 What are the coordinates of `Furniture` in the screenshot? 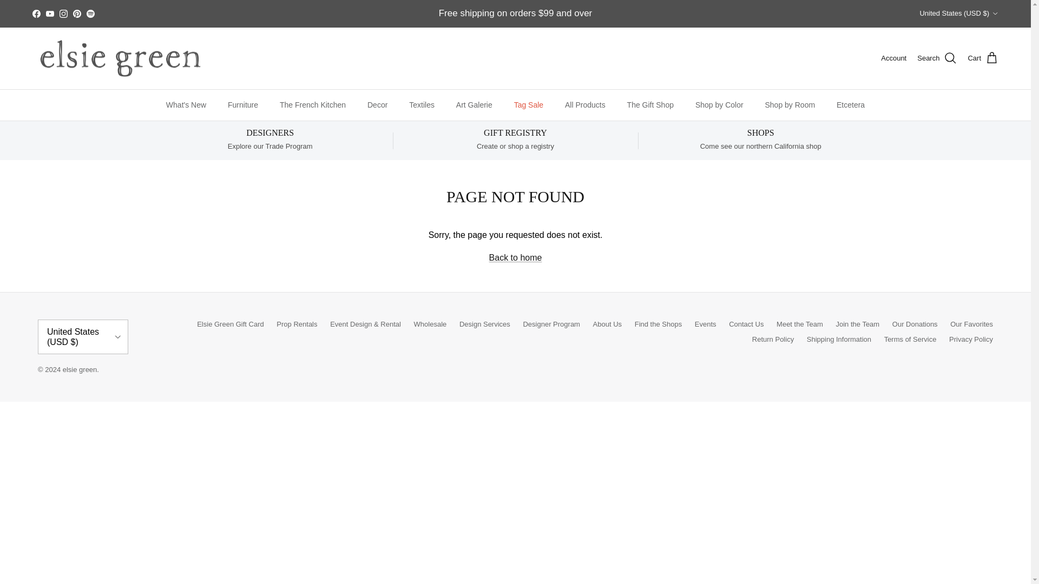 It's located at (243, 105).